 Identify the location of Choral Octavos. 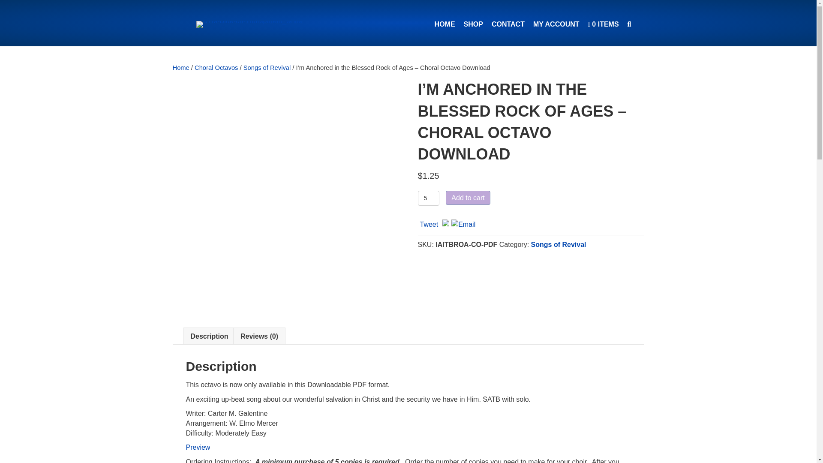
(216, 68).